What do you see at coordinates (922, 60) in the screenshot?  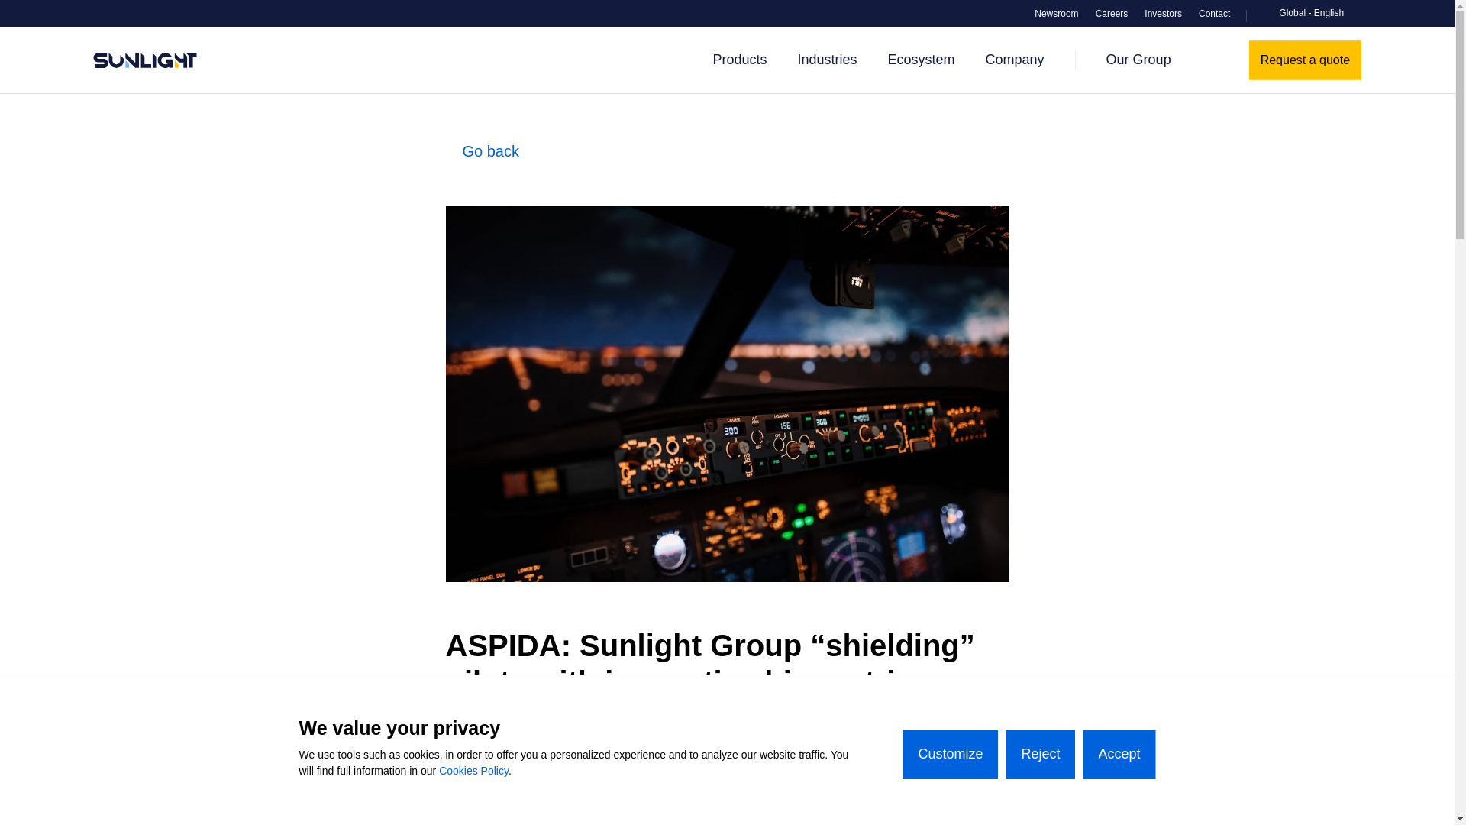 I see `Ecosystem` at bounding box center [922, 60].